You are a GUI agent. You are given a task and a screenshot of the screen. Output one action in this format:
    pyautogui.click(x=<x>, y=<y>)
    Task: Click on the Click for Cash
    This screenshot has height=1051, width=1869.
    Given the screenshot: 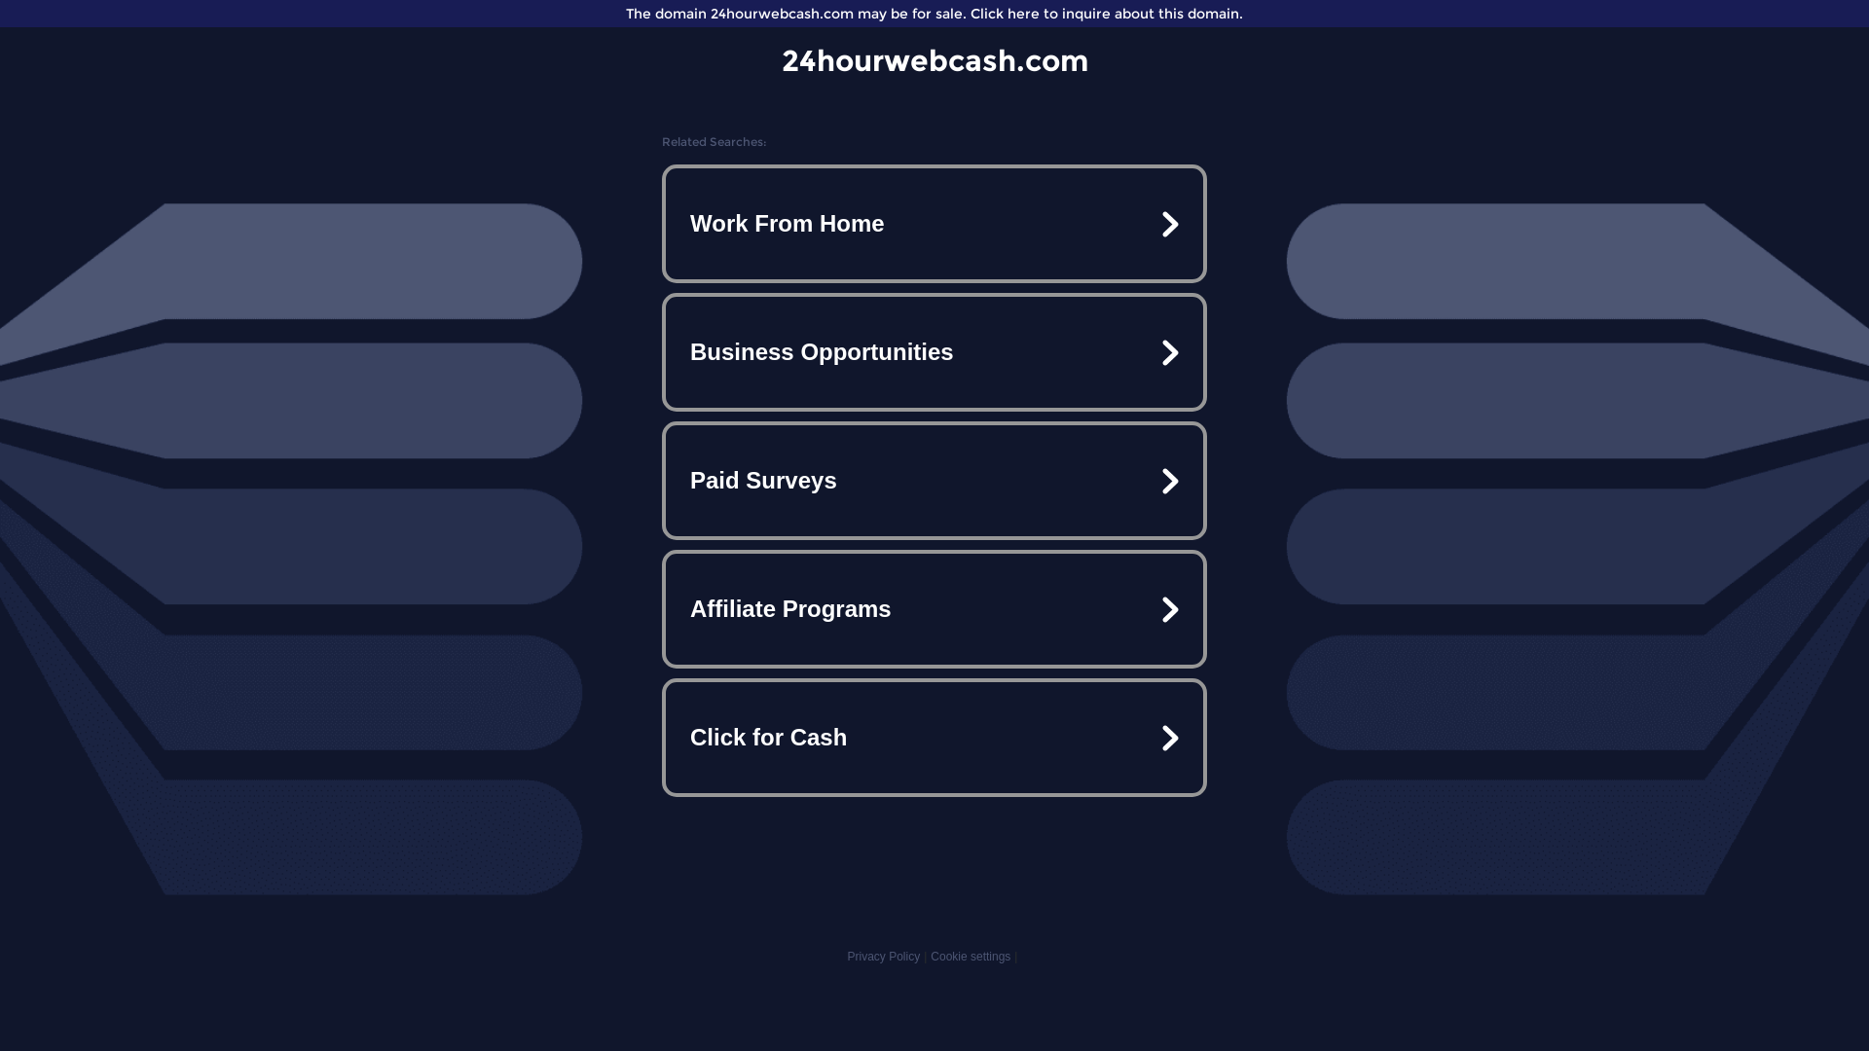 What is the action you would take?
    pyautogui.click(x=934, y=738)
    